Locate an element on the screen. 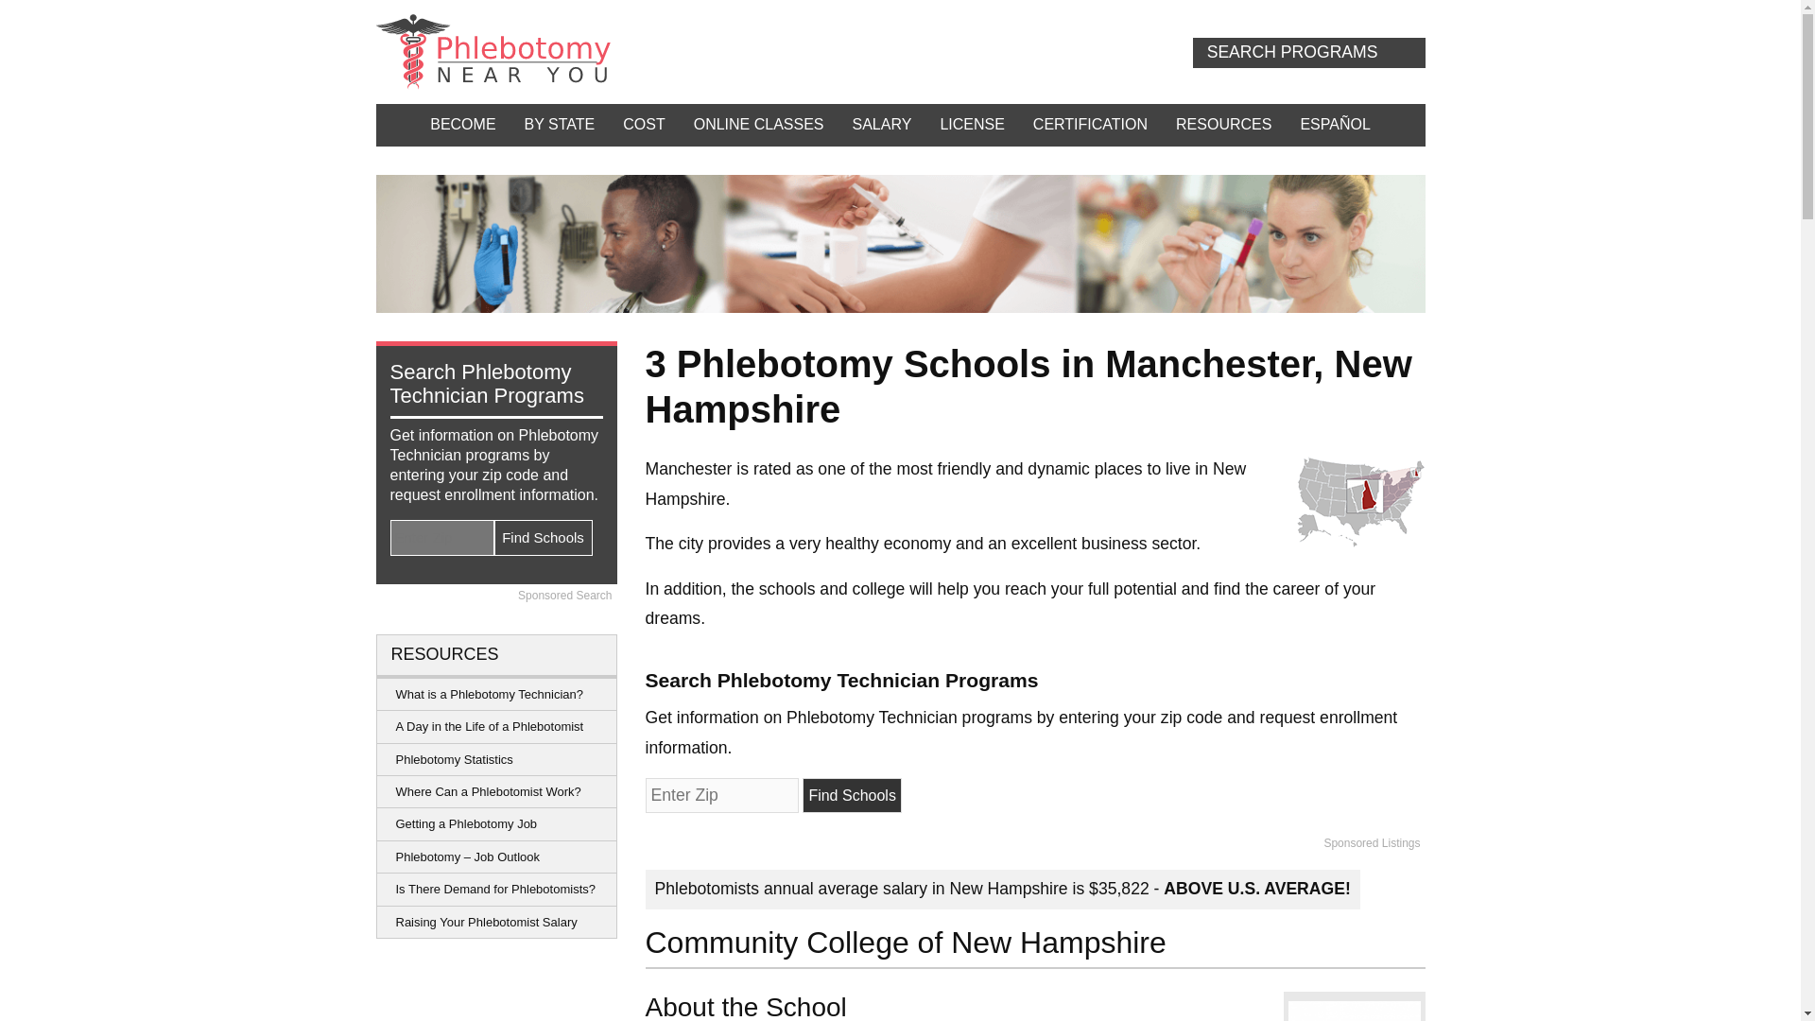 This screenshot has height=1021, width=1815. Where Can a Phlebotomist Work? is located at coordinates (495, 792).